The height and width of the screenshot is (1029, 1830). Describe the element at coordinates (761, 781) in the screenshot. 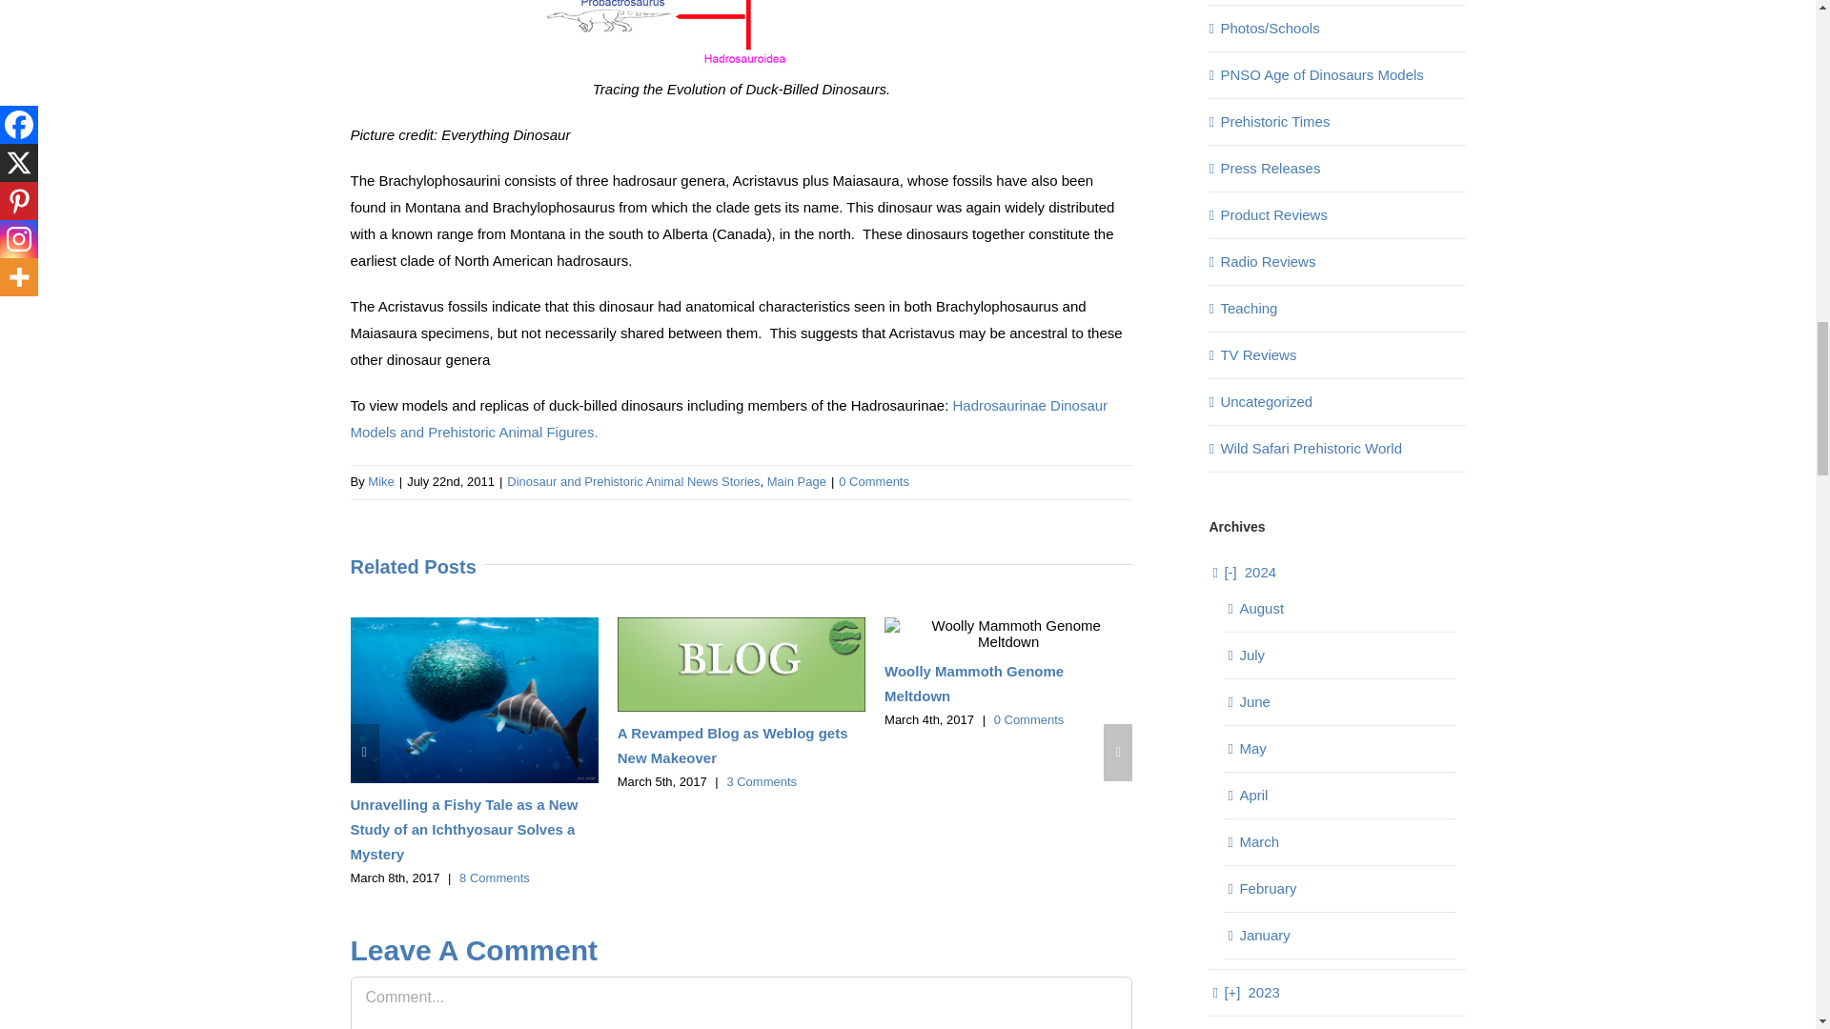

I see `3 Comments` at that location.